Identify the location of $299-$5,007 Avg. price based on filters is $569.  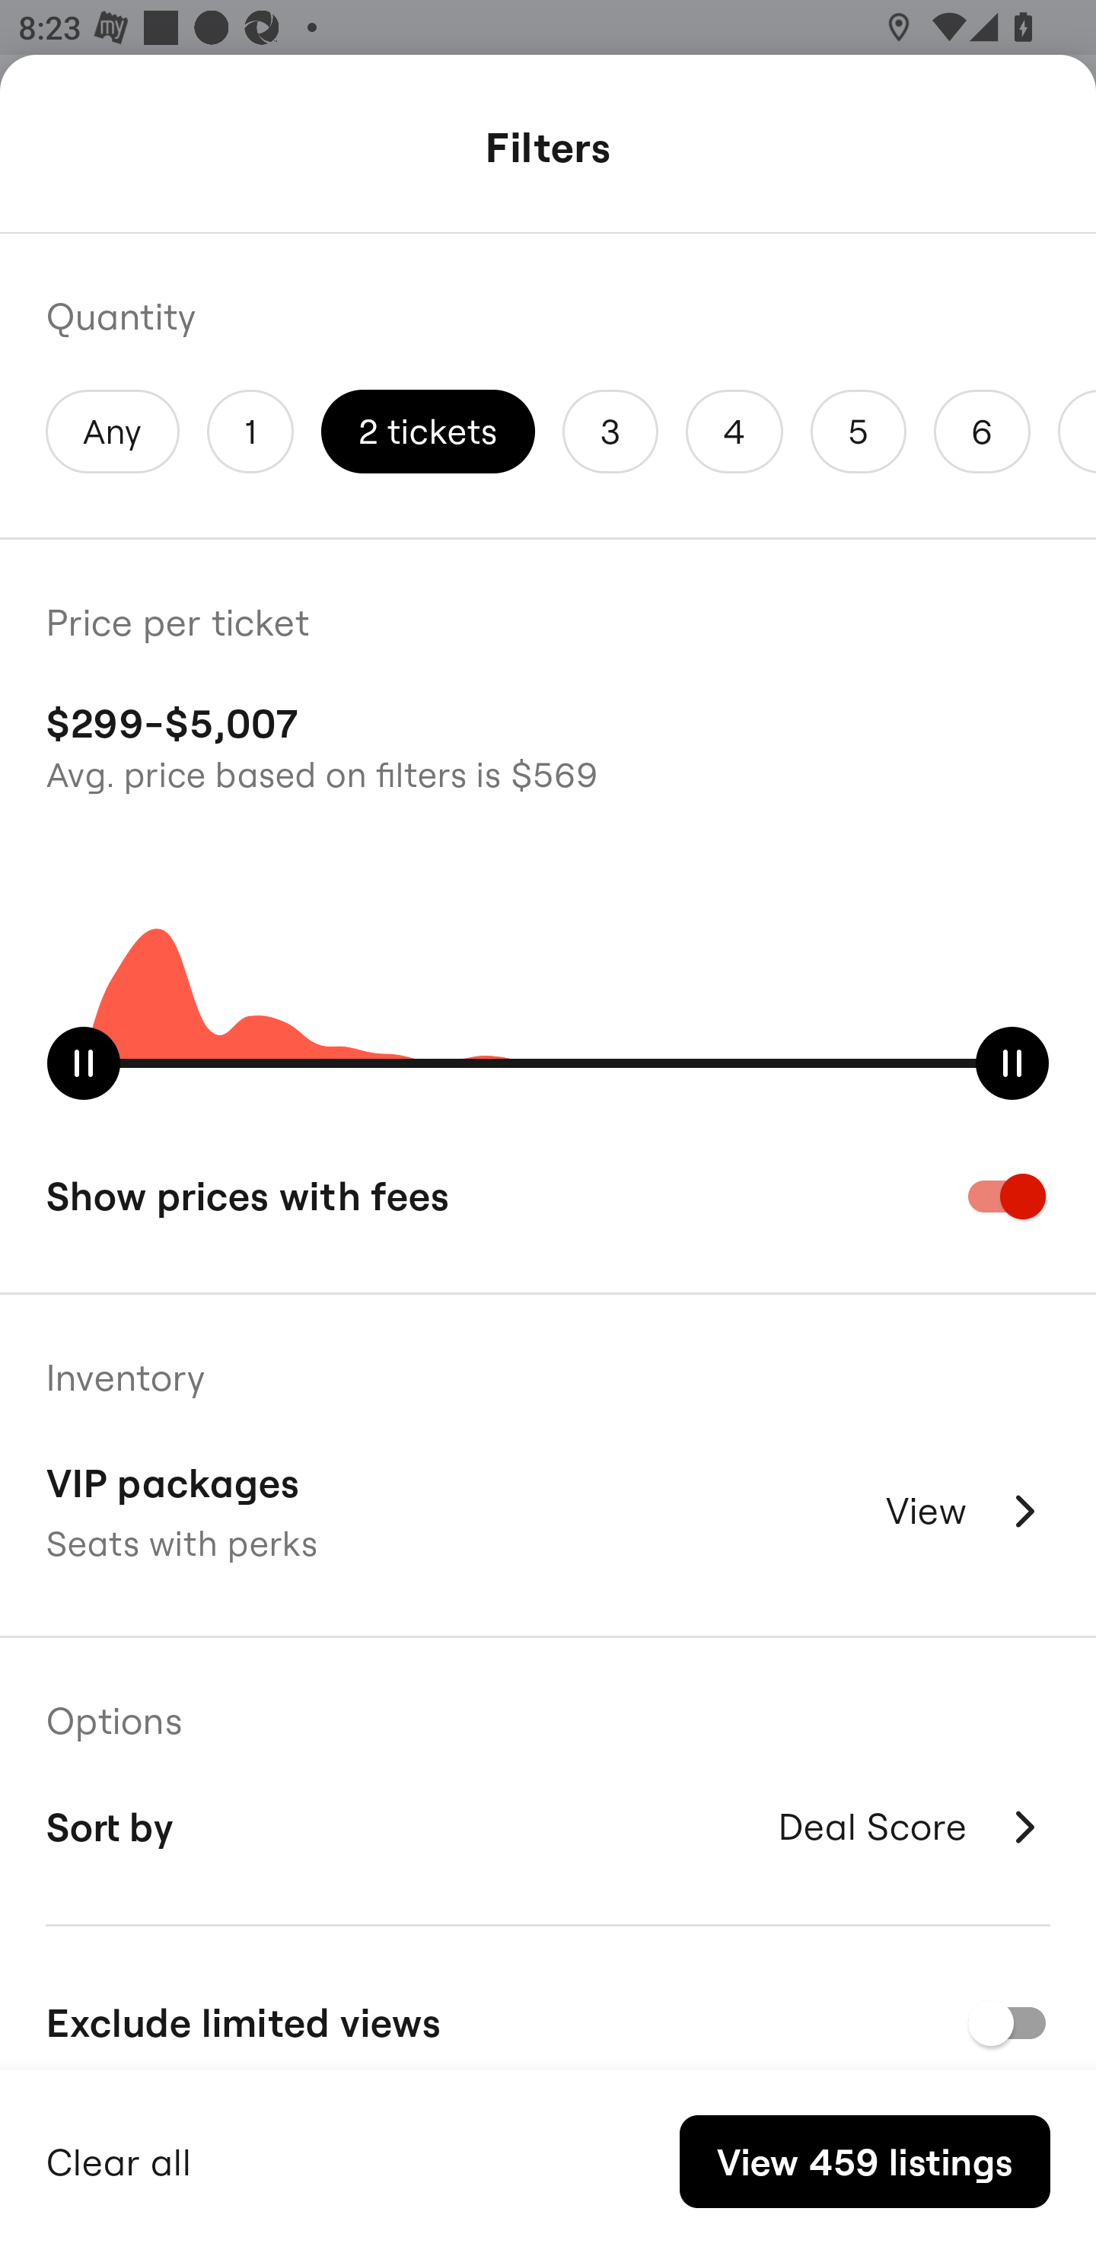
(548, 744).